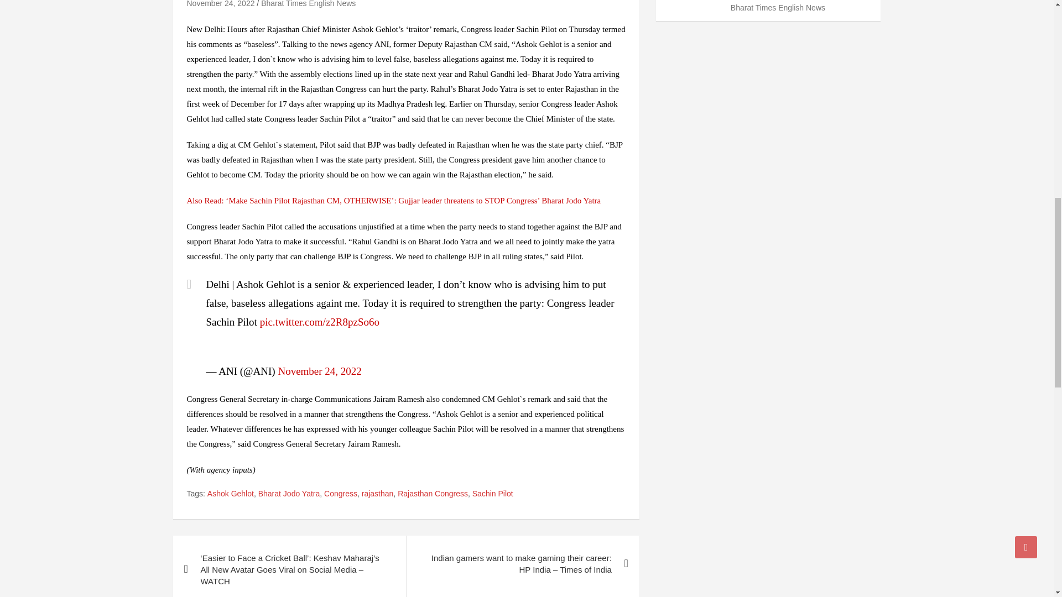 The height and width of the screenshot is (597, 1062). I want to click on rajasthan, so click(378, 494).